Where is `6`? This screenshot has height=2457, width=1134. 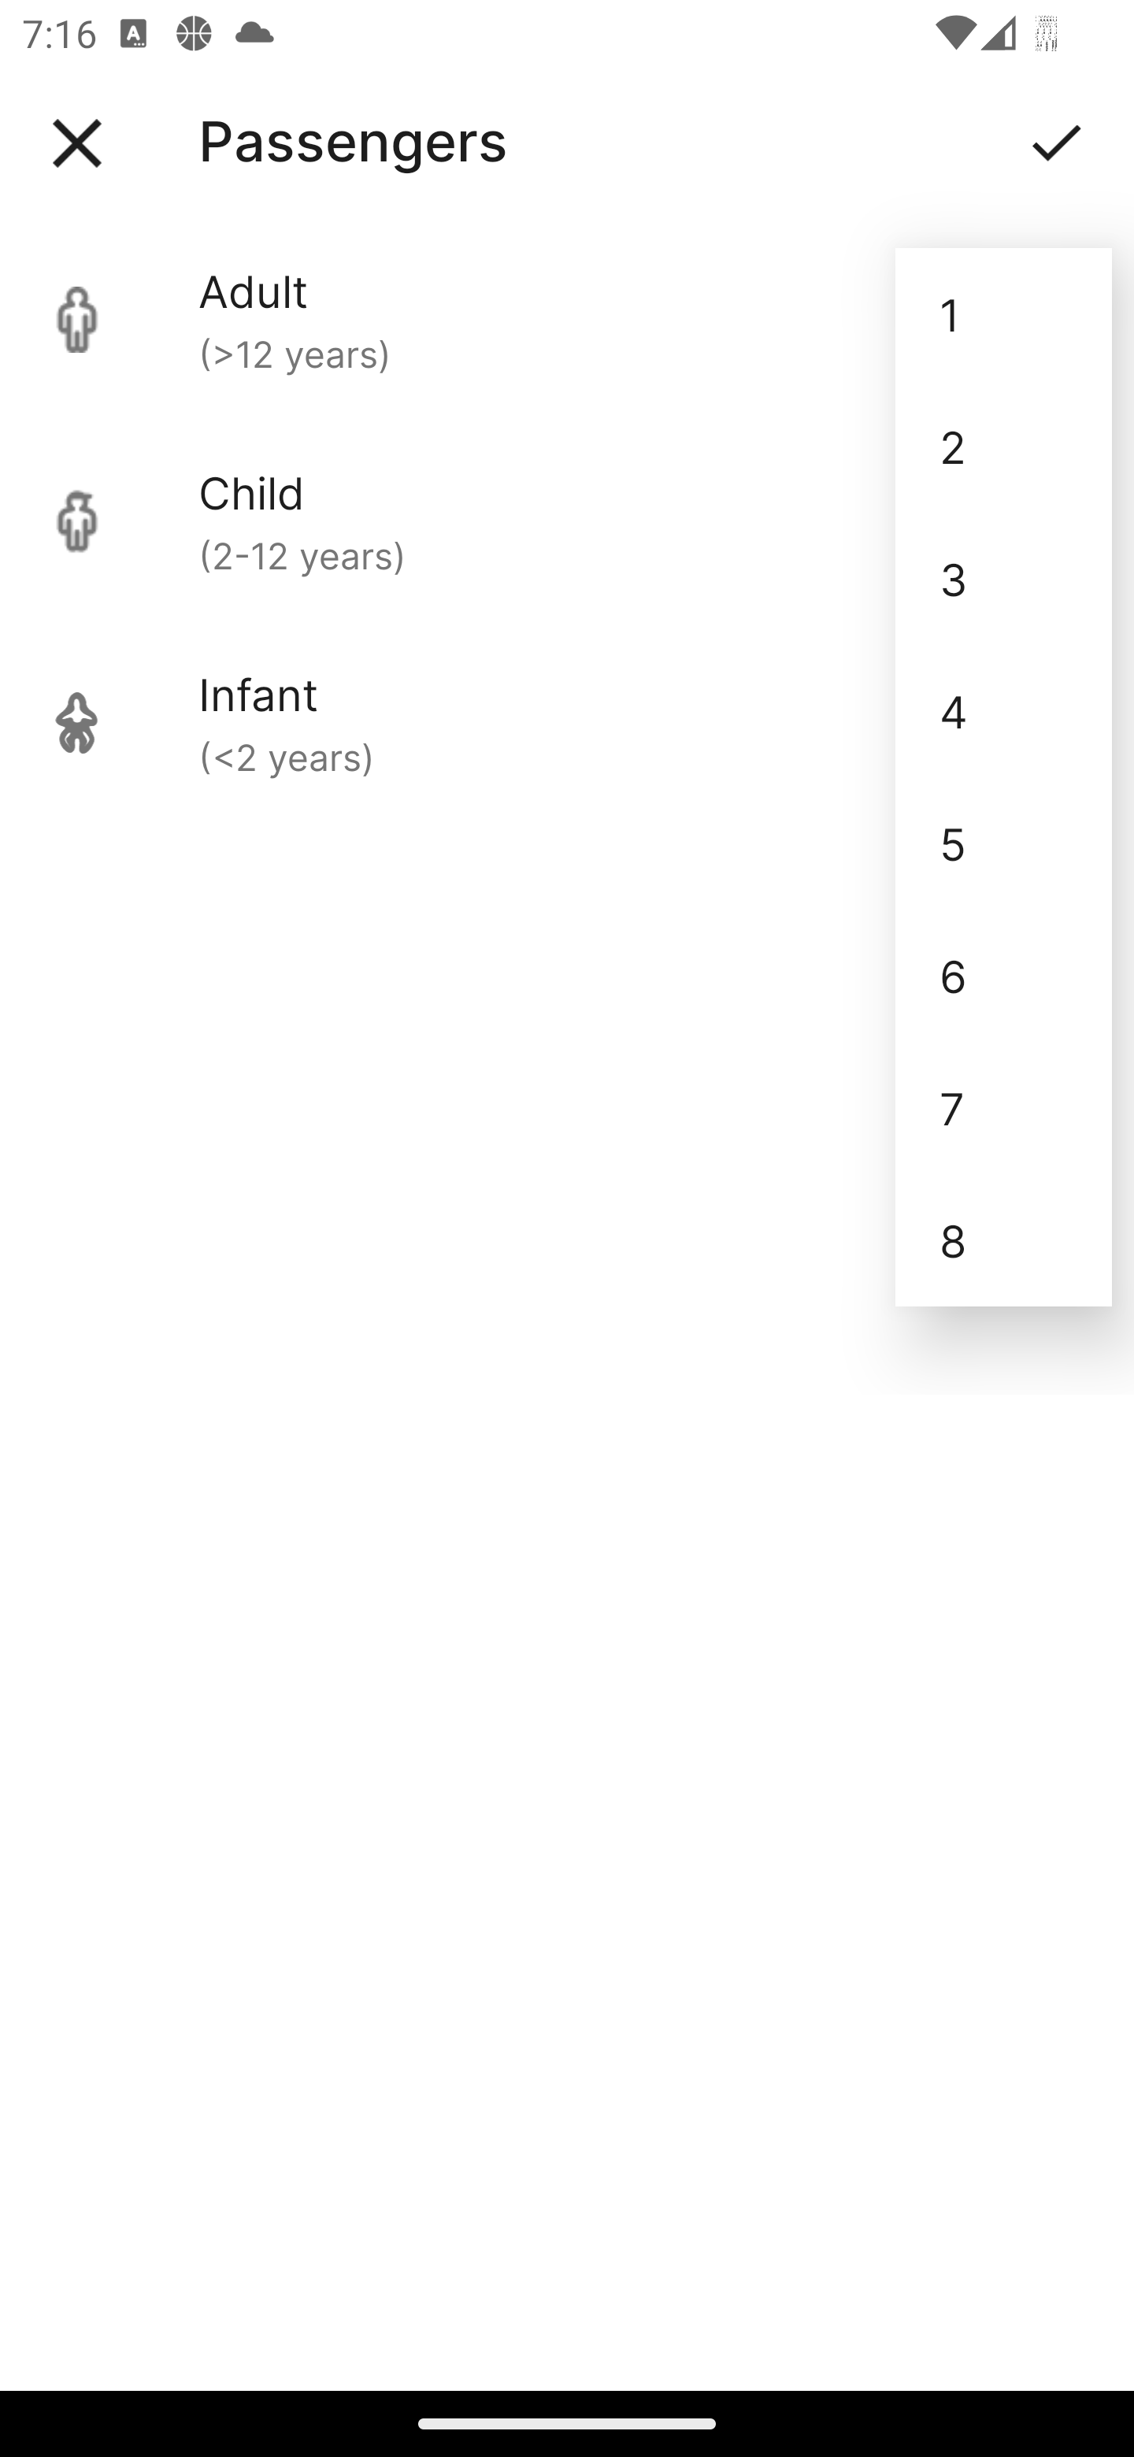 6 is located at coordinates (1003, 975).